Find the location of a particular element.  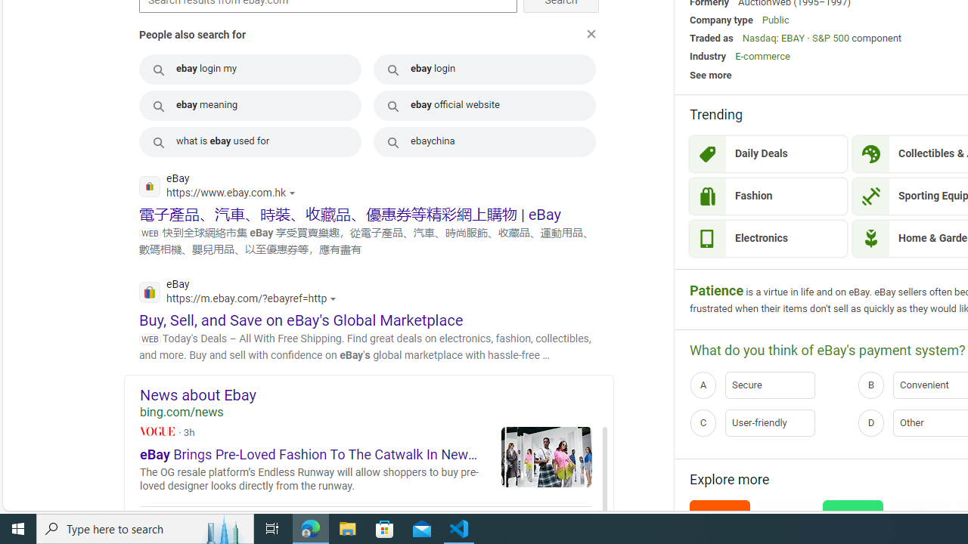

C User-friendly is located at coordinates (768, 422).